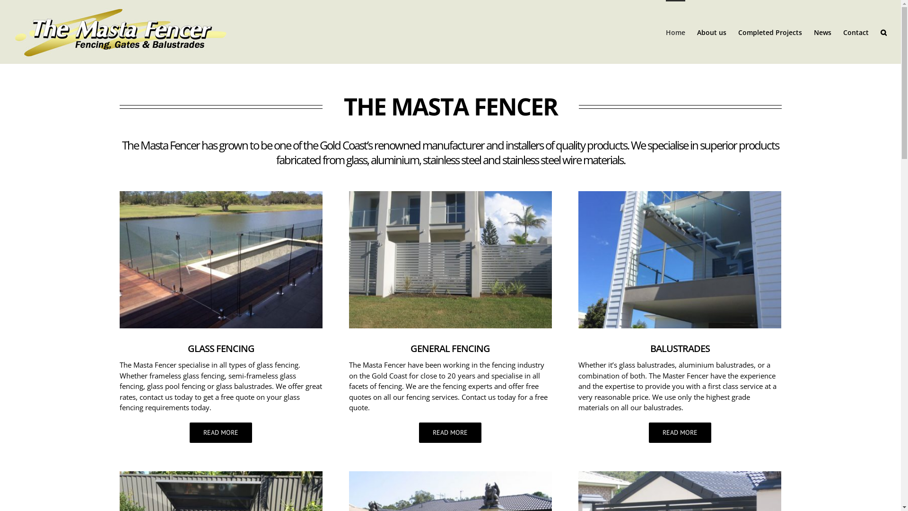 The width and height of the screenshot is (908, 511). What do you see at coordinates (856, 32) in the screenshot?
I see `Contact` at bounding box center [856, 32].